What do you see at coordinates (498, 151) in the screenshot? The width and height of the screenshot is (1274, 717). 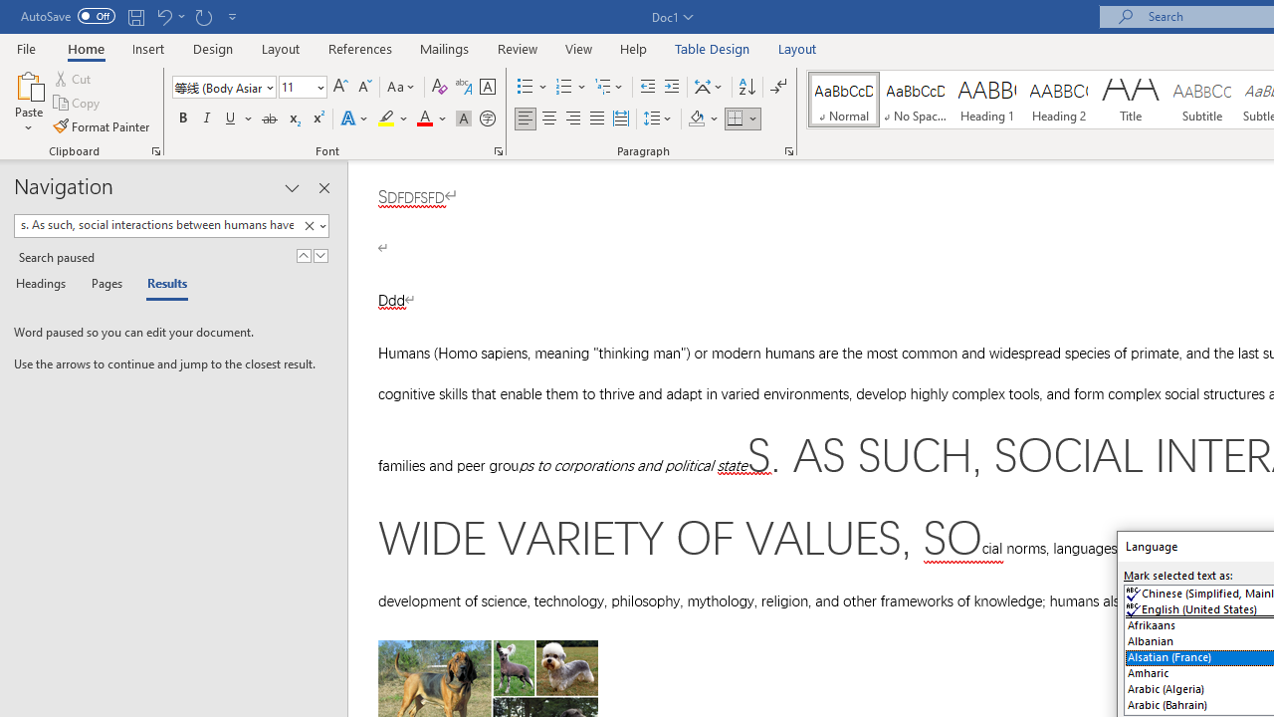 I see `Font...` at bounding box center [498, 151].